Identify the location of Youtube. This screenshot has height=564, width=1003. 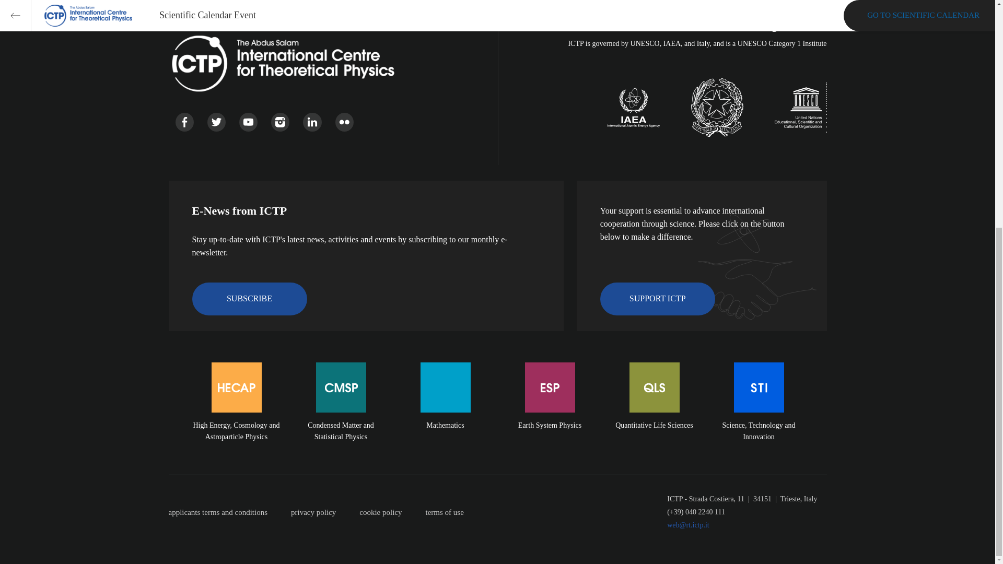
(249, 122).